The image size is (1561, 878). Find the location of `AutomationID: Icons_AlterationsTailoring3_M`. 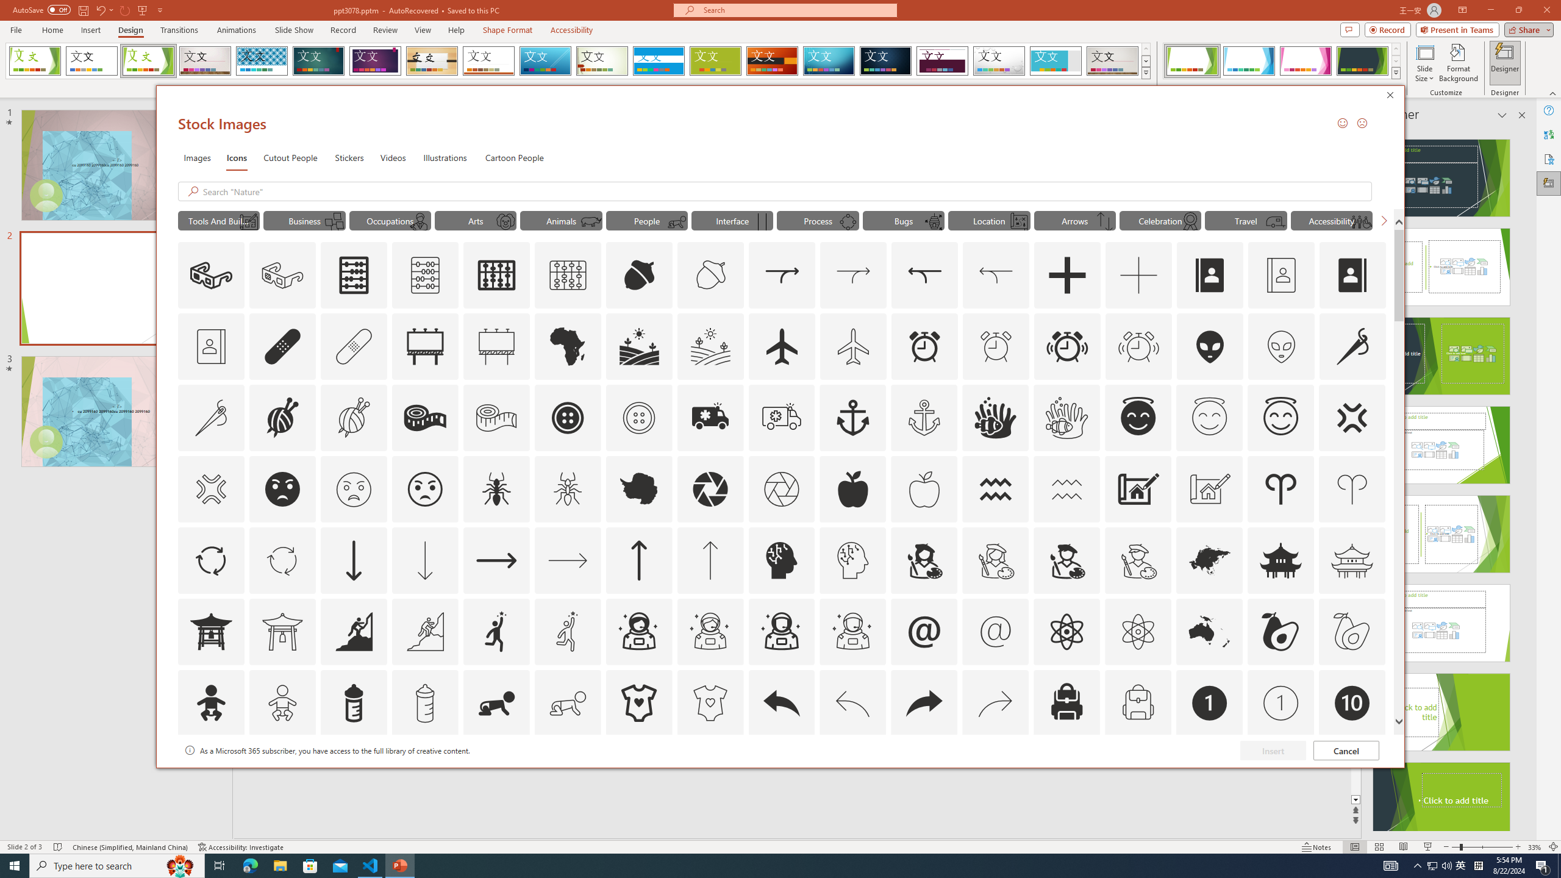

AutomationID: Icons_AlterationsTailoring3_M is located at coordinates (638, 418).